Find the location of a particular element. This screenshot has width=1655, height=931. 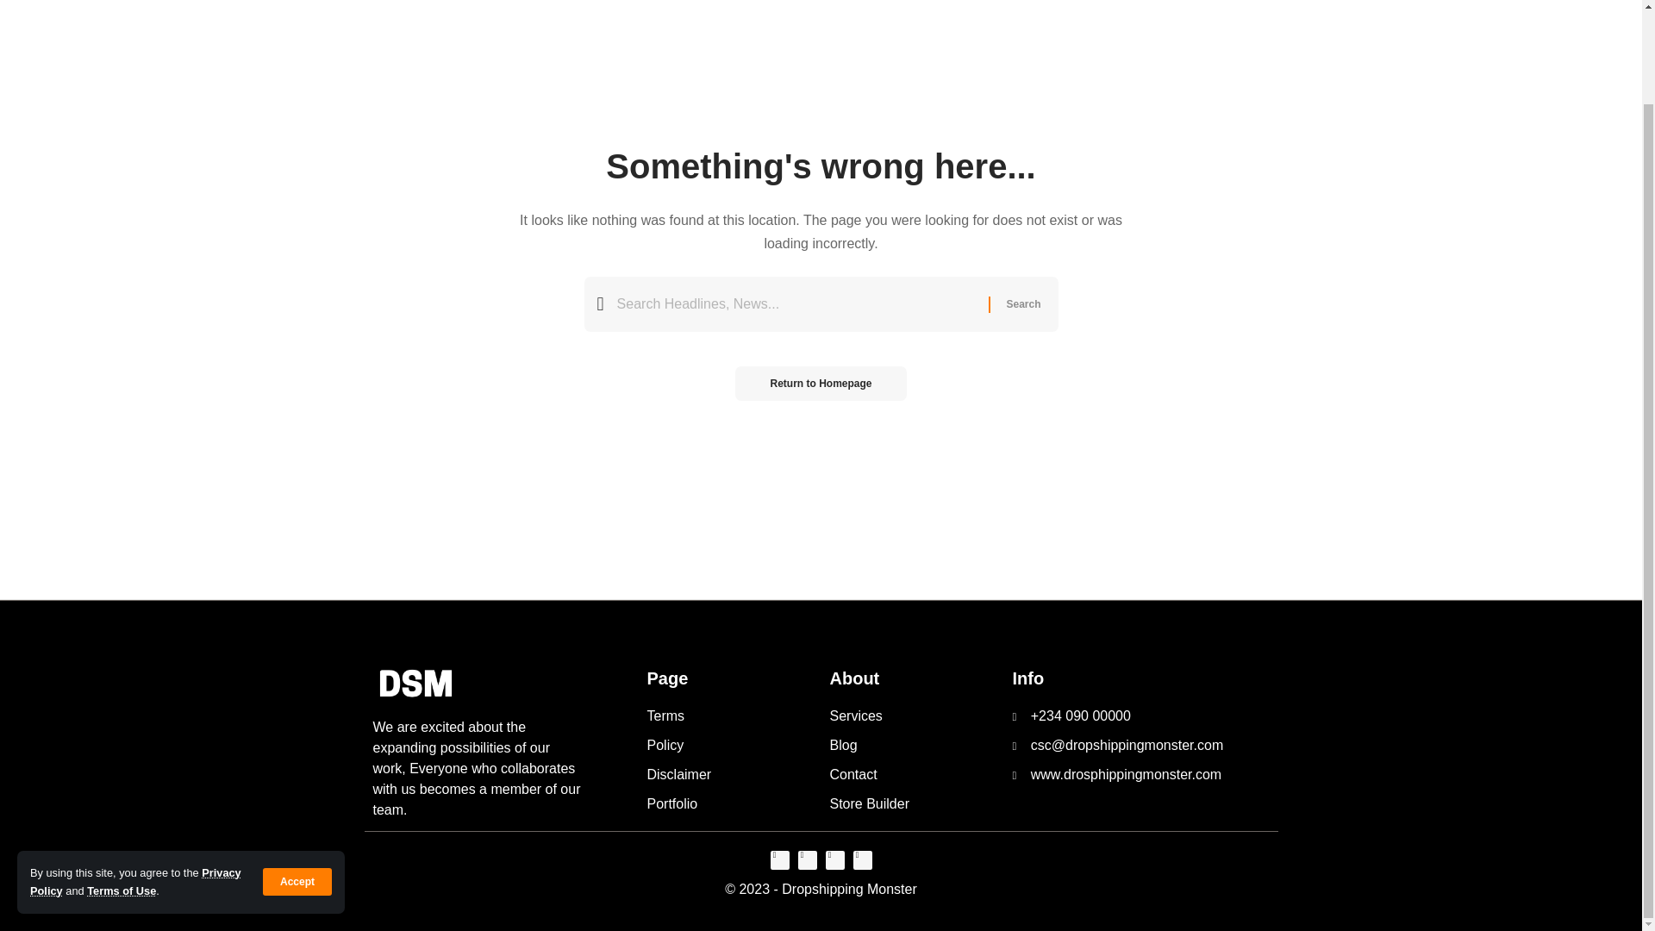

Accept is located at coordinates (297, 778).